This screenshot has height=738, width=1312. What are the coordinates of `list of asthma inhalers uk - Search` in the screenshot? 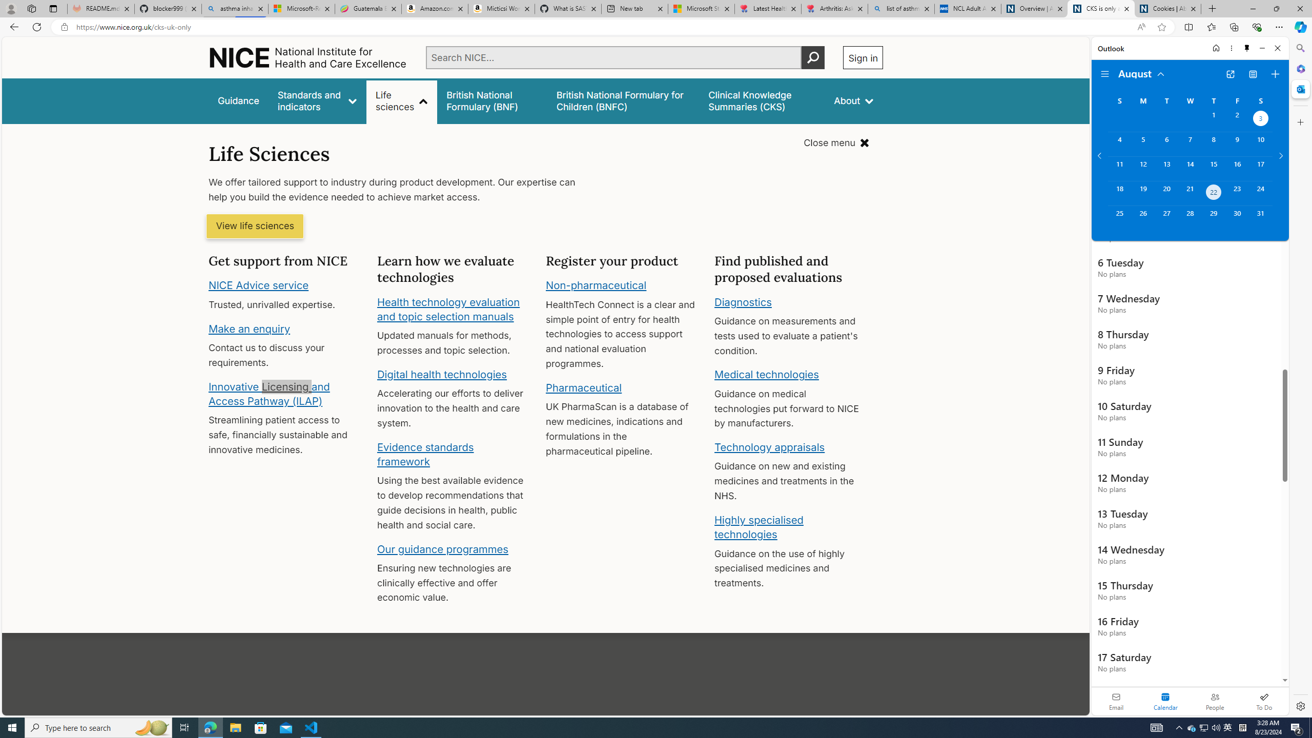 It's located at (901, 9).